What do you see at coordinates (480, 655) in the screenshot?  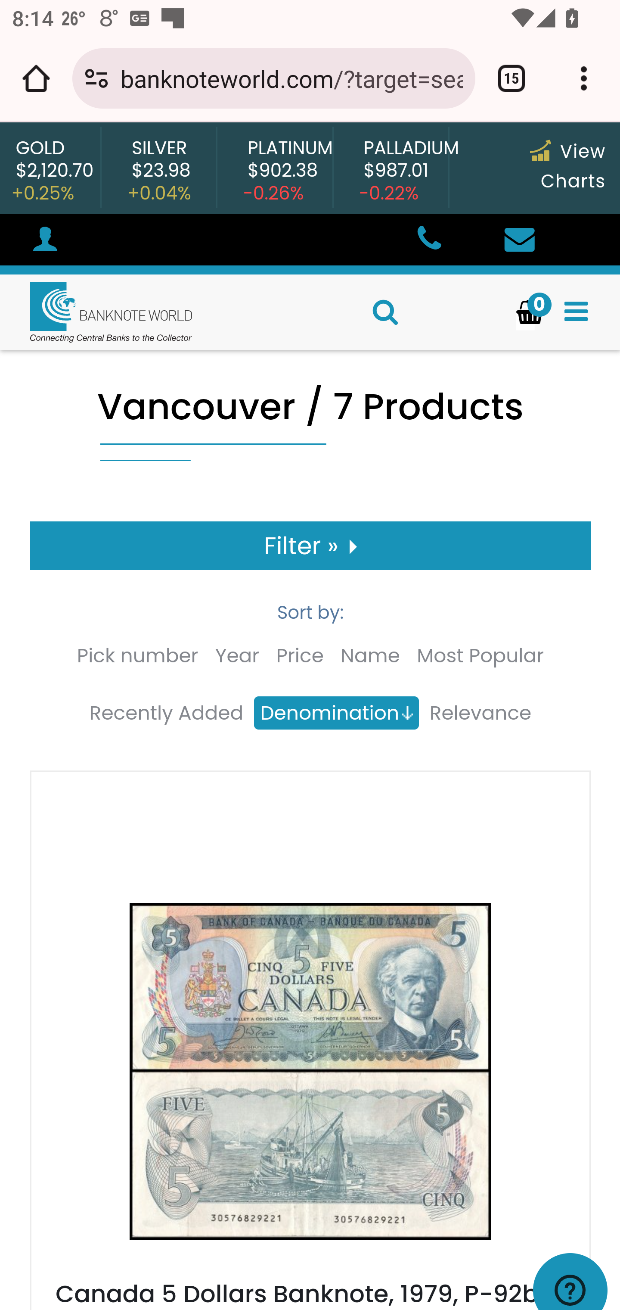 I see `Most Popular` at bounding box center [480, 655].